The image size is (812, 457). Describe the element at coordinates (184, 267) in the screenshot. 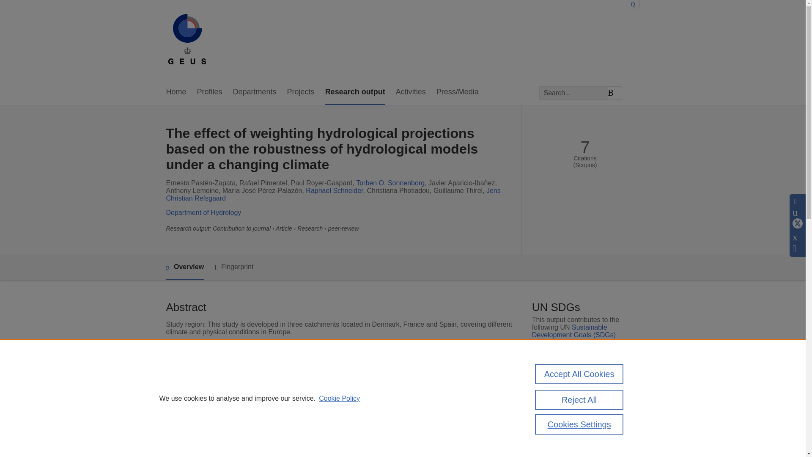

I see `Overview` at that location.